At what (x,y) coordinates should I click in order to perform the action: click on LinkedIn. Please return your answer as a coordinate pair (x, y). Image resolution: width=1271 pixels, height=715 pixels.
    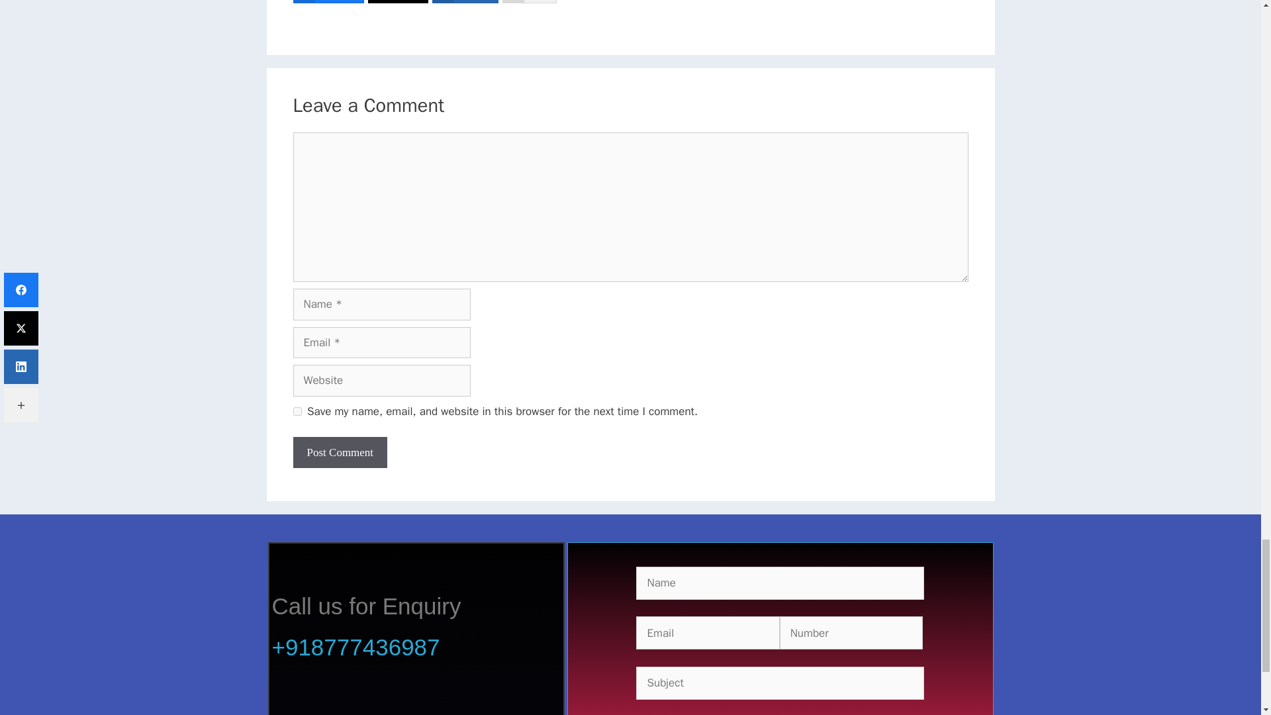
    Looking at the image, I should click on (465, 1).